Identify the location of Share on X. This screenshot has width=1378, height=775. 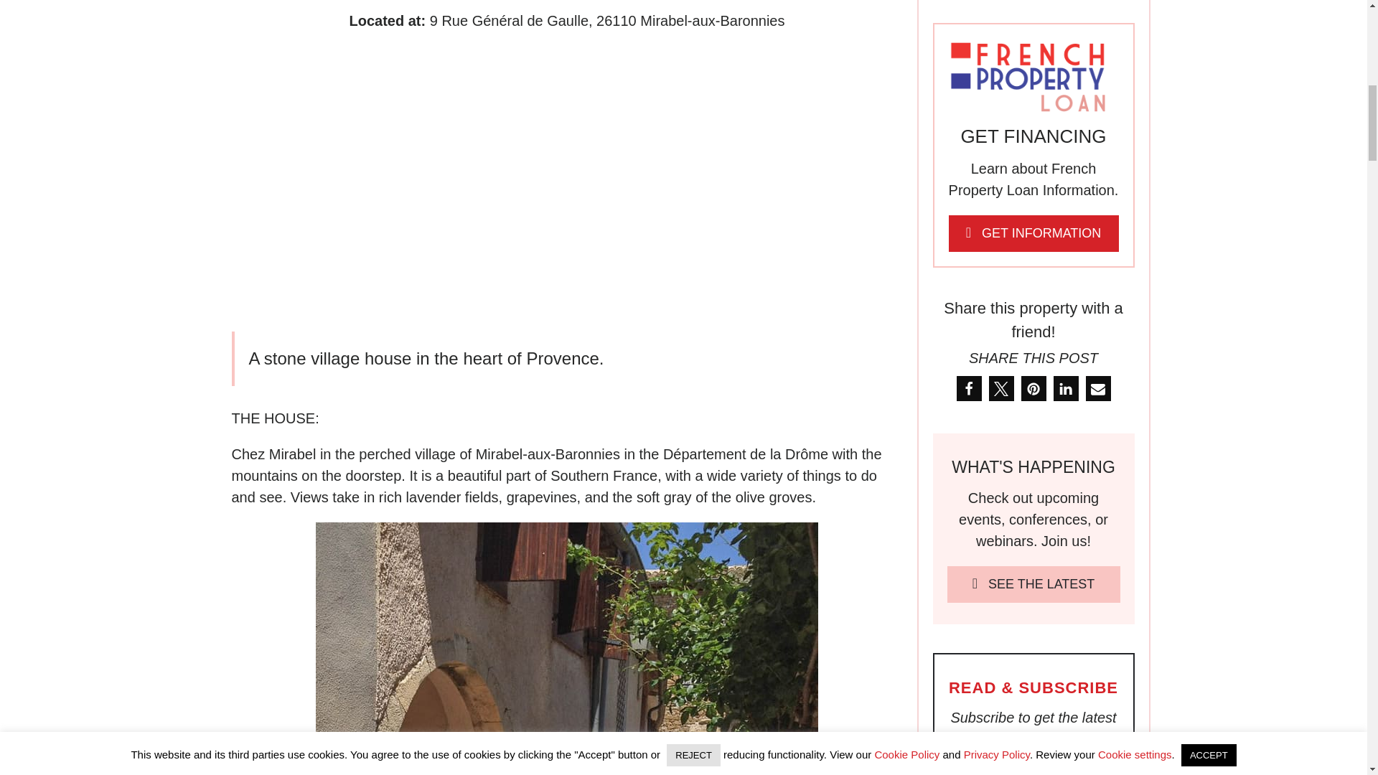
(1002, 388).